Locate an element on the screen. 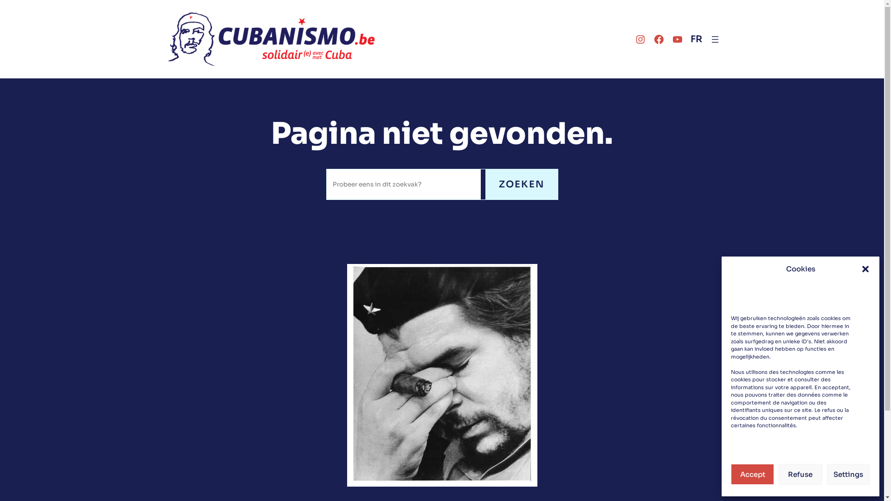  Instagram is located at coordinates (640, 39).